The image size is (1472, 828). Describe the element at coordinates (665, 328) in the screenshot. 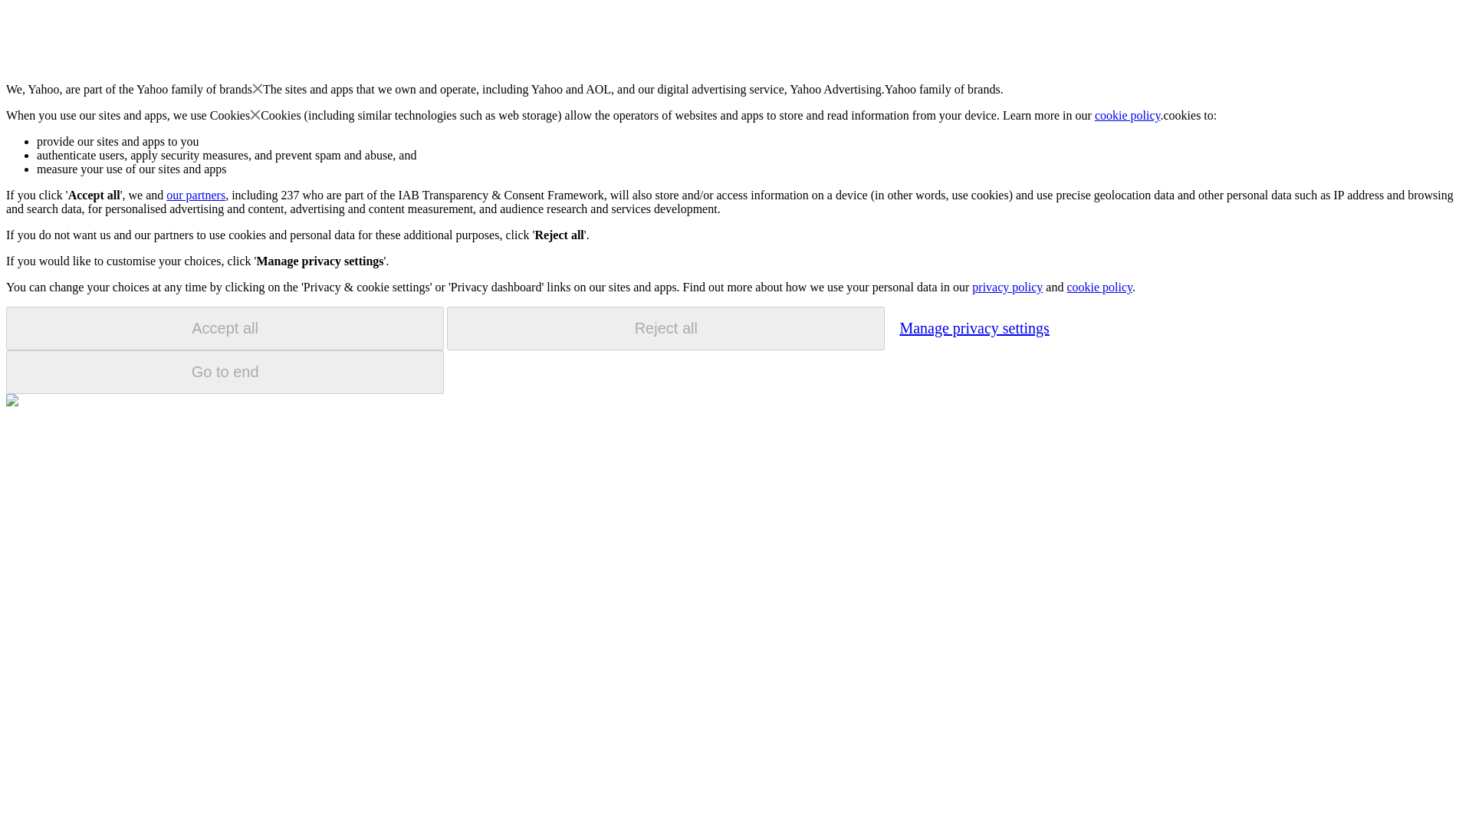

I see `Reject all` at that location.